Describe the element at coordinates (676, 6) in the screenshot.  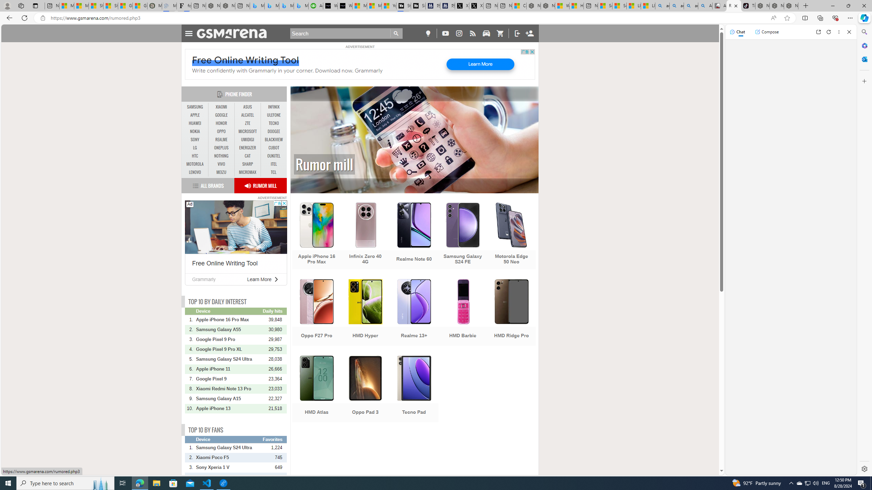
I see `amazon - Search` at that location.